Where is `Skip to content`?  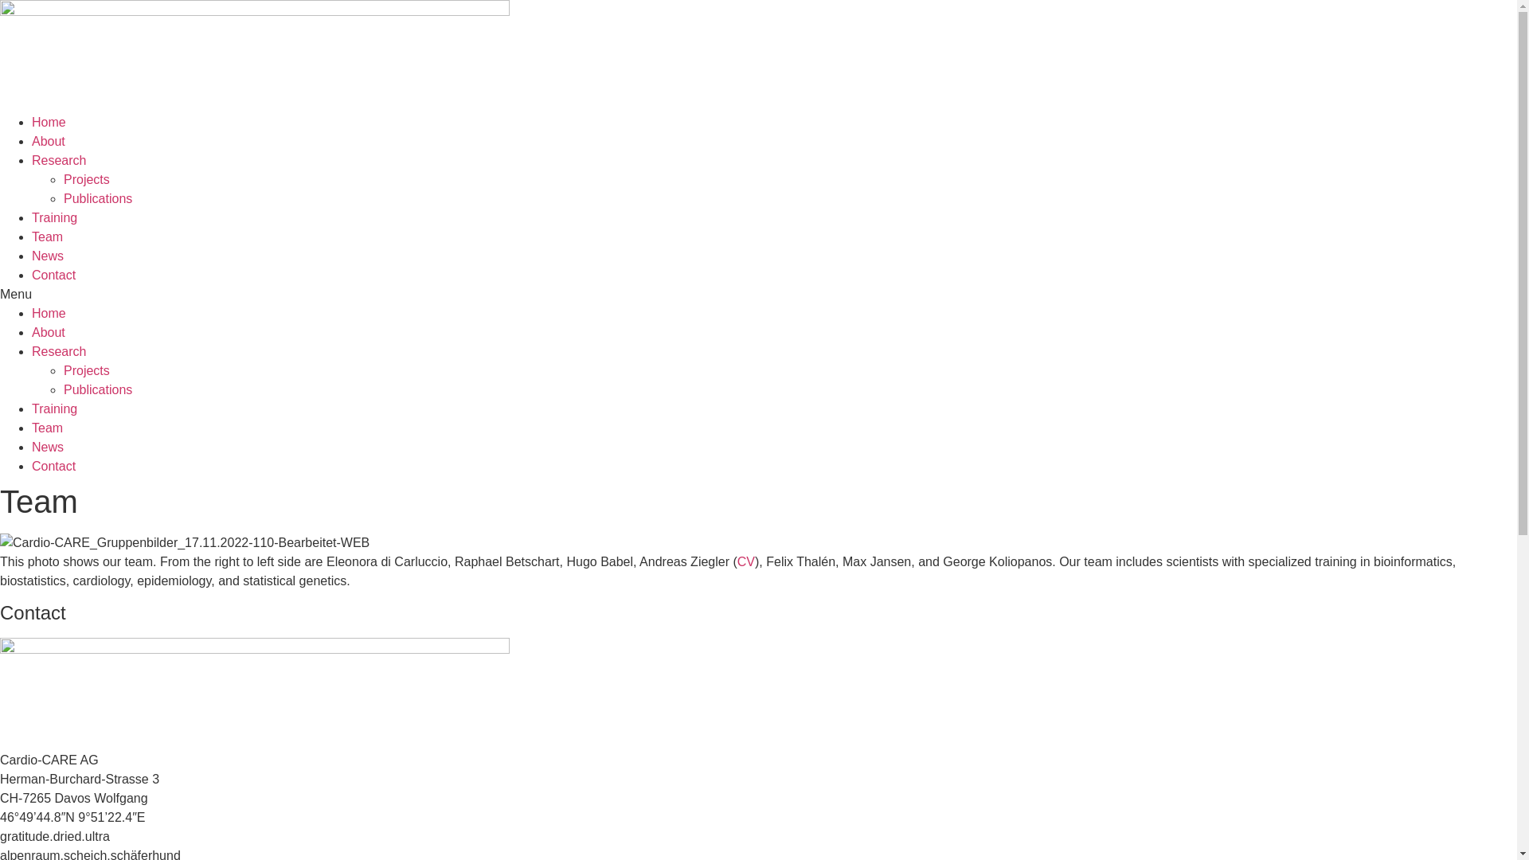
Skip to content is located at coordinates (0, 0).